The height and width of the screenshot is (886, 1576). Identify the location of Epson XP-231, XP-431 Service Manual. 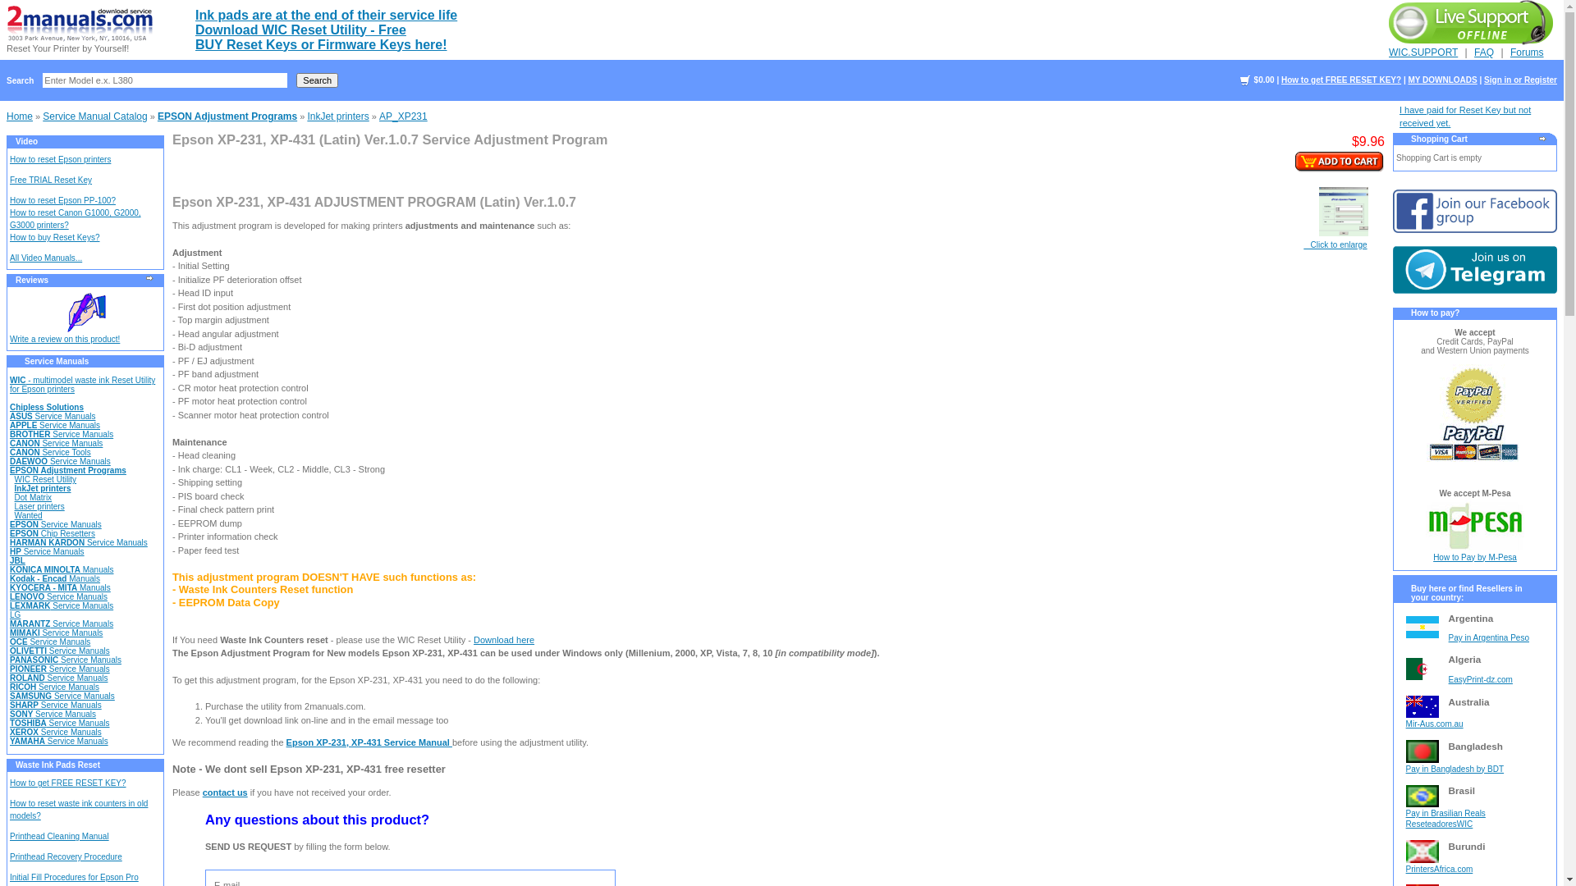
(369, 742).